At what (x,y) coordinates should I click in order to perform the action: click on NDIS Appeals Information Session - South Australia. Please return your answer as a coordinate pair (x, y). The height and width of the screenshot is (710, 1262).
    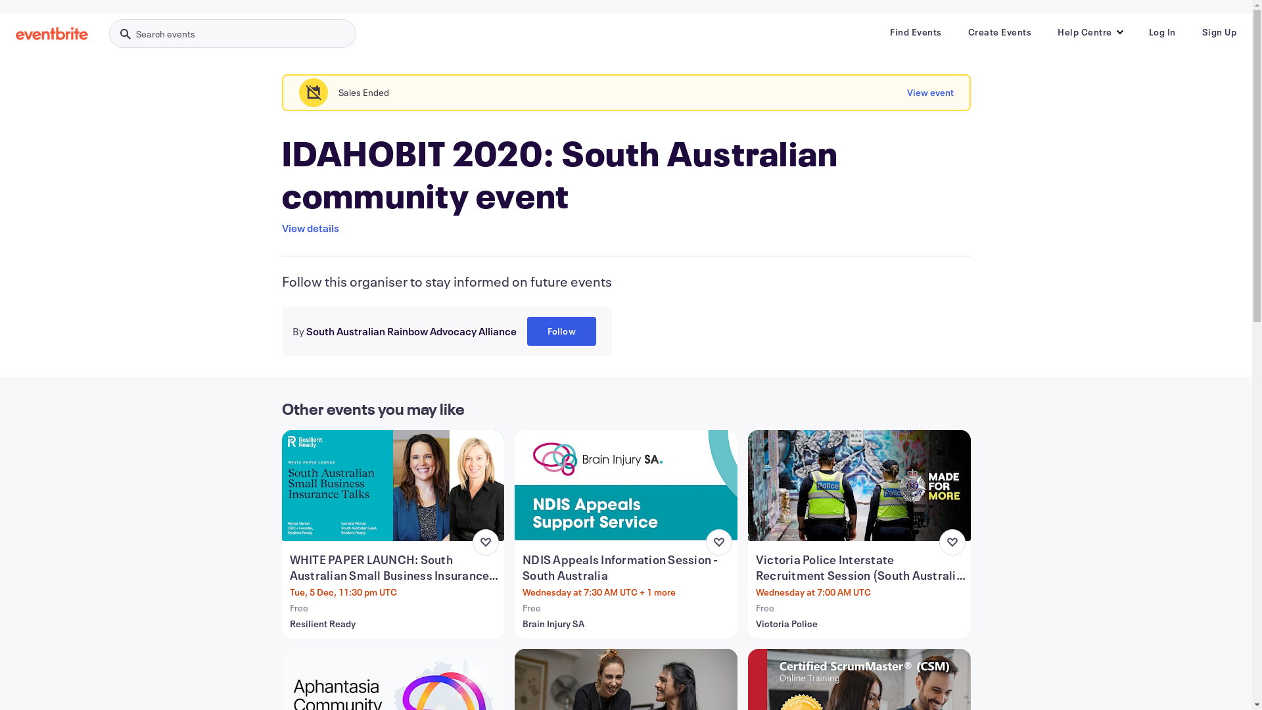
    Looking at the image, I should click on (627, 567).